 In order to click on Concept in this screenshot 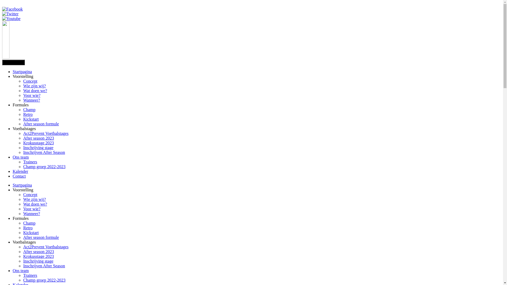, I will do `click(30, 195)`.